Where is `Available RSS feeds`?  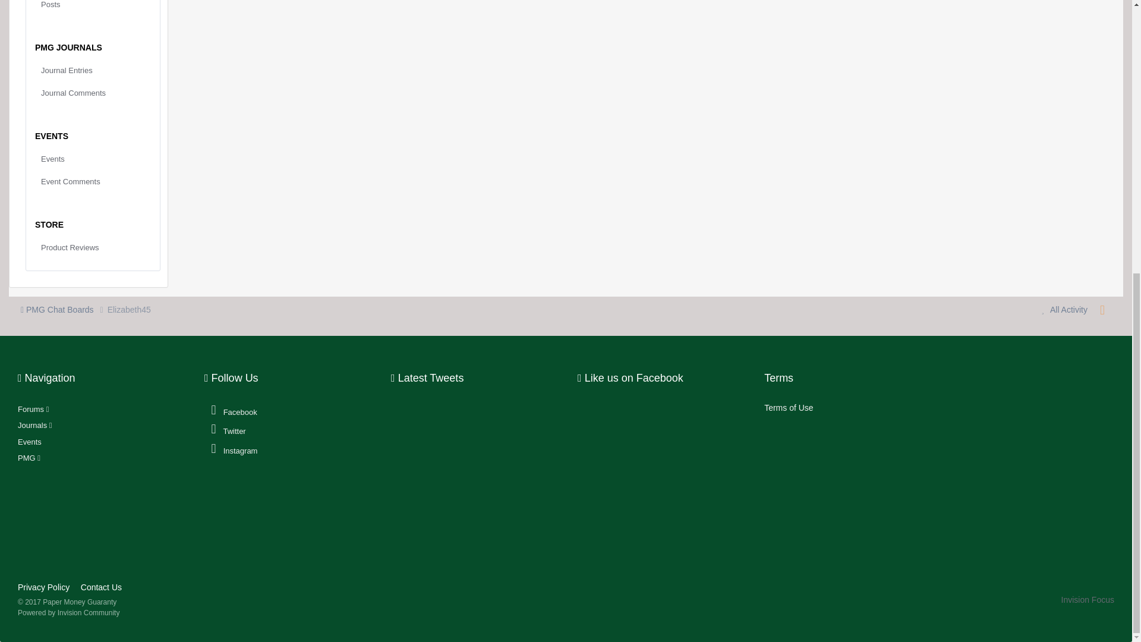
Available RSS feeds is located at coordinates (1102, 310).